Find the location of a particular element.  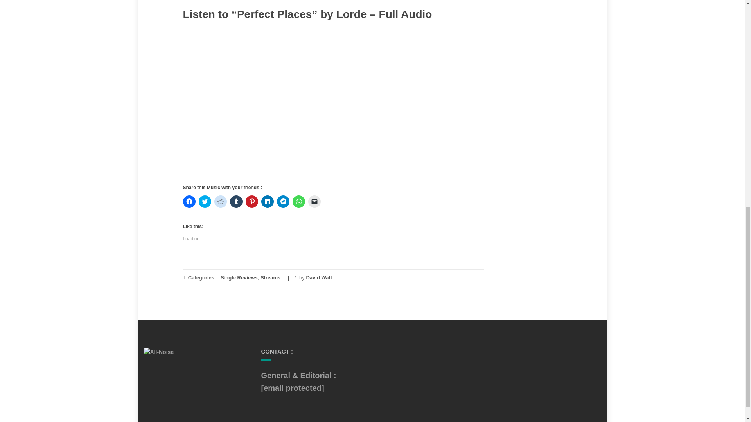

Single Reviews is located at coordinates (239, 277).